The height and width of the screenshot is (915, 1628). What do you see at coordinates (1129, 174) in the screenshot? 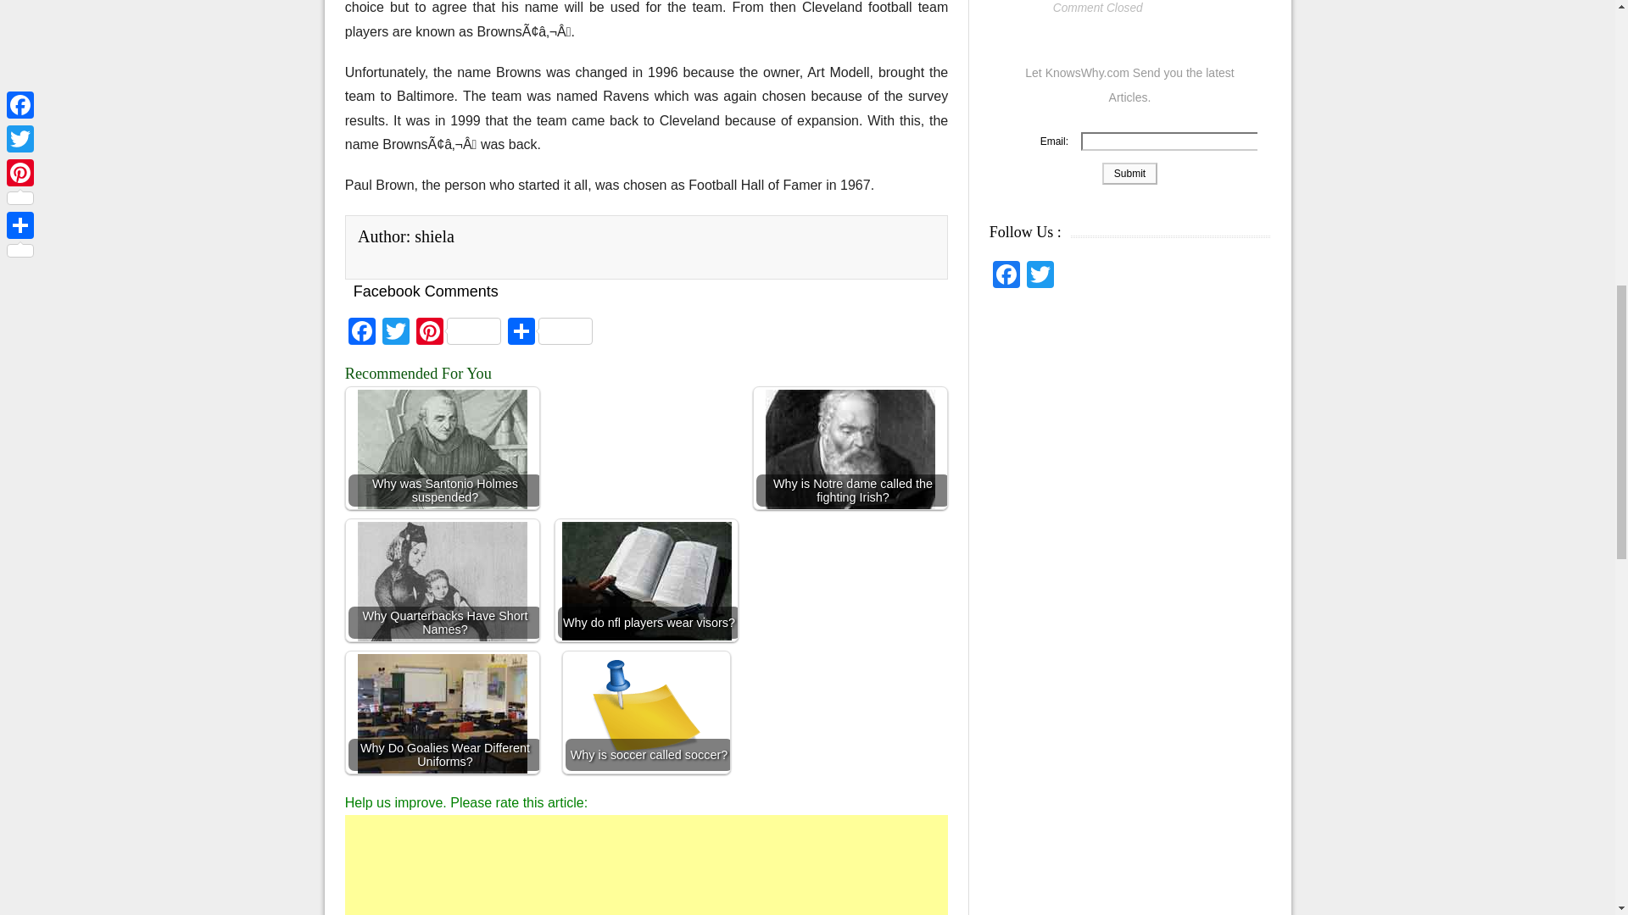
I see `Submit` at bounding box center [1129, 174].